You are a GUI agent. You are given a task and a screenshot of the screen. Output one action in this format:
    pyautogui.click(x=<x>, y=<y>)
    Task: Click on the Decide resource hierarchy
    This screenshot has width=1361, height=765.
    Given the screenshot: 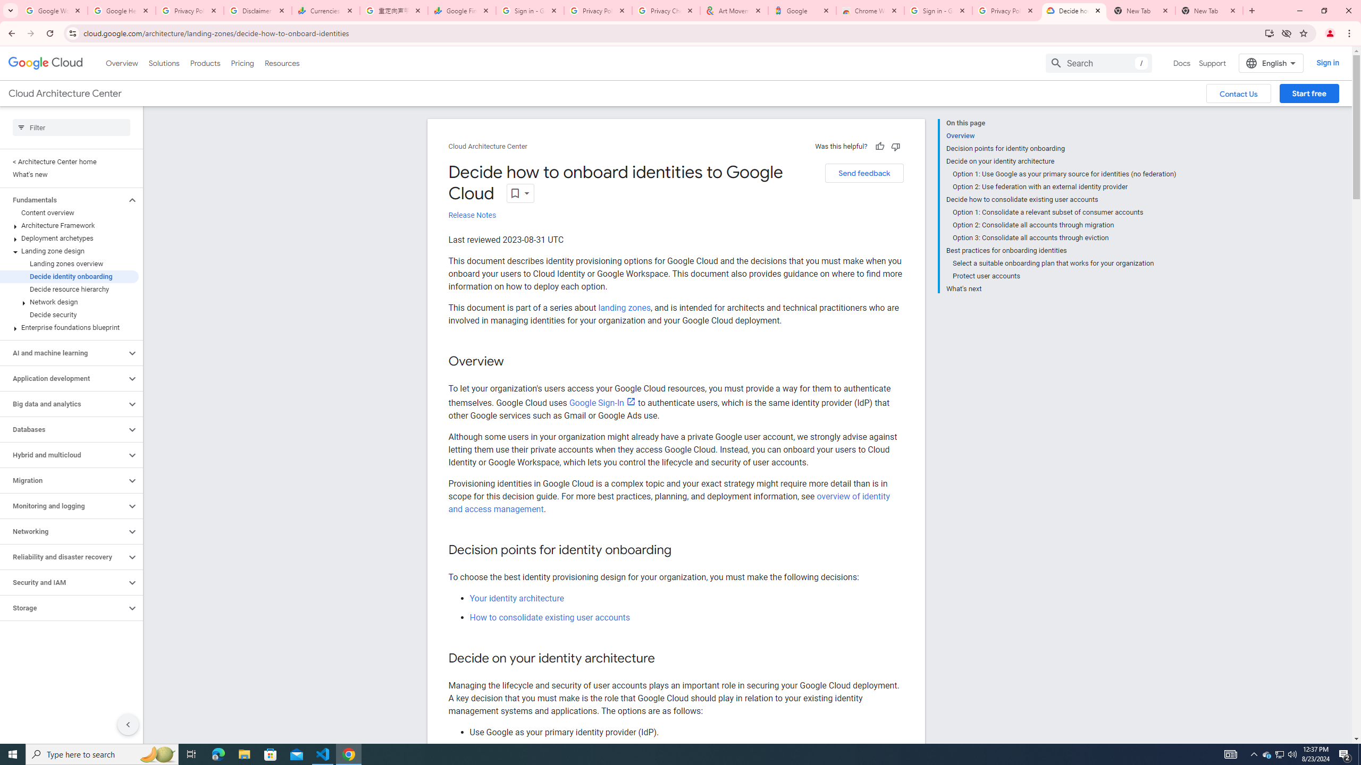 What is the action you would take?
    pyautogui.click(x=69, y=289)
    